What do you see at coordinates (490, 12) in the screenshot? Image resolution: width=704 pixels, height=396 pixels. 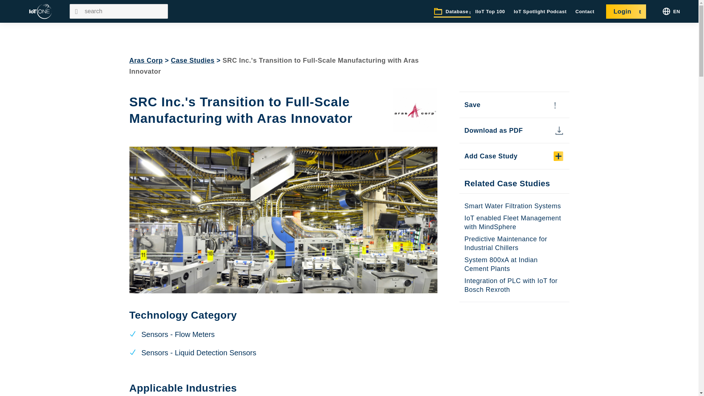 I see `IIoT Top 100` at bounding box center [490, 12].